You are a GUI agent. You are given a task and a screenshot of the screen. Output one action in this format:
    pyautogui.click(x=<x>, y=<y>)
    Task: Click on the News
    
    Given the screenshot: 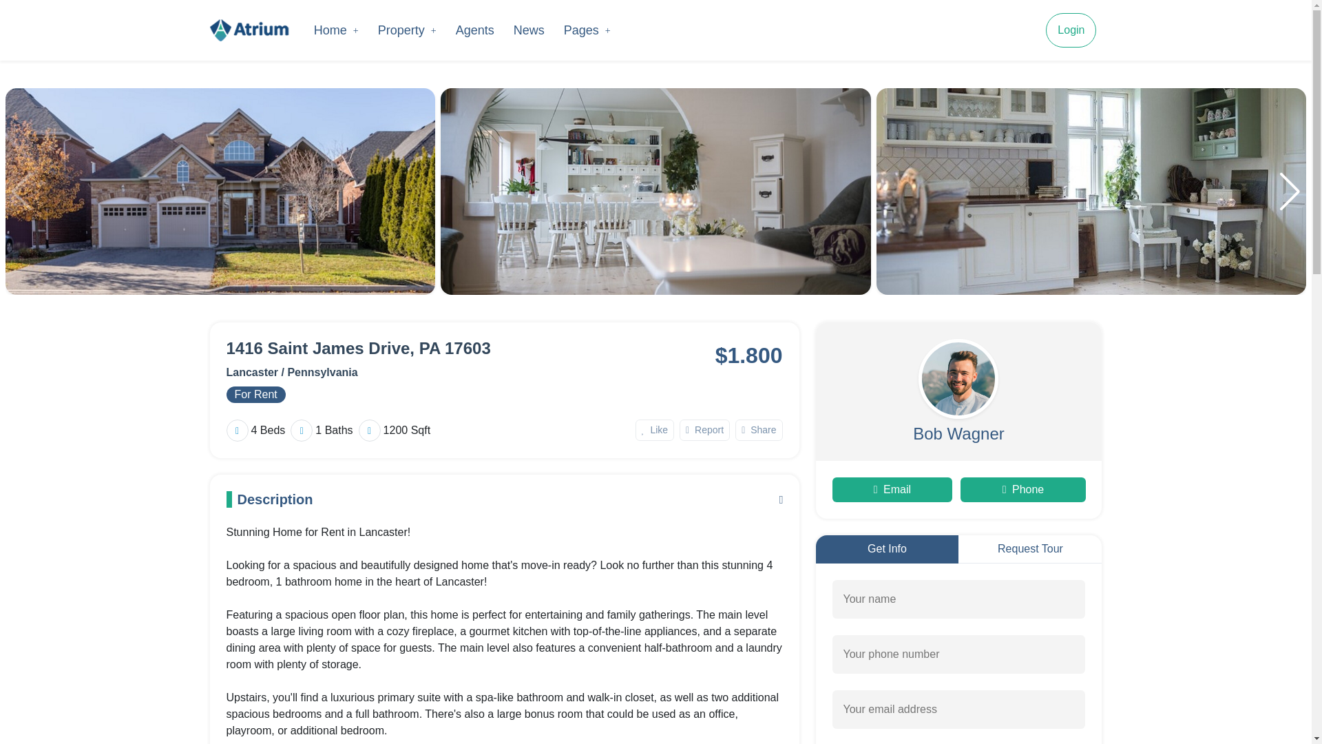 What is the action you would take?
    pyautogui.click(x=529, y=29)
    